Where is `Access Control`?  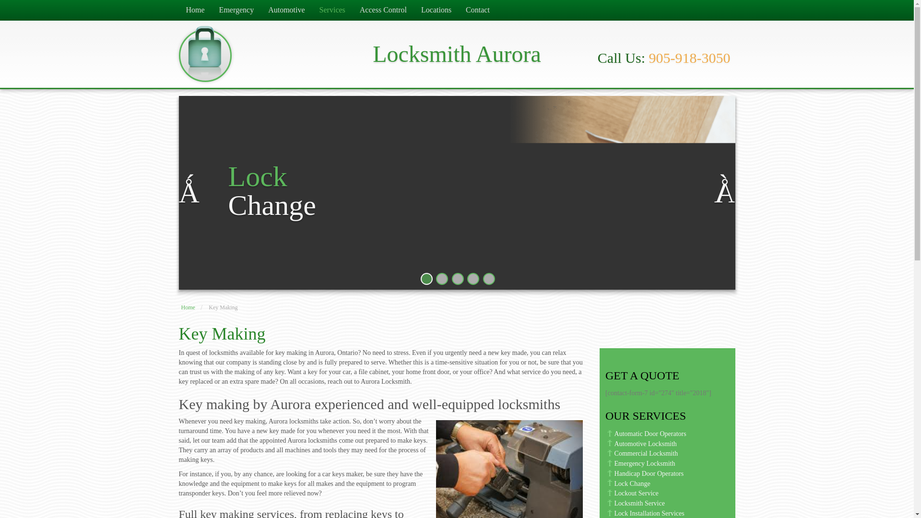 Access Control is located at coordinates (383, 11).